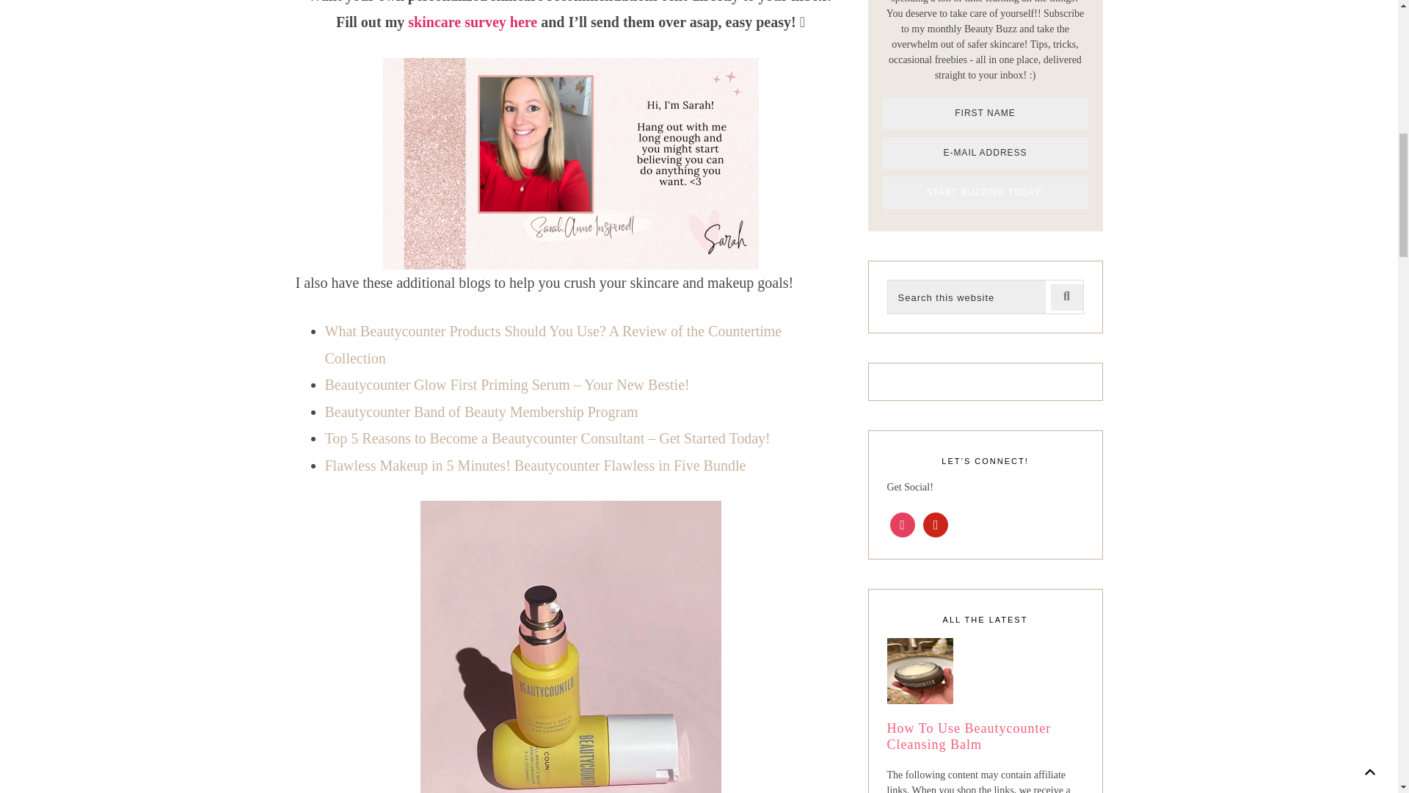  I want to click on Default Label, so click(935, 524).